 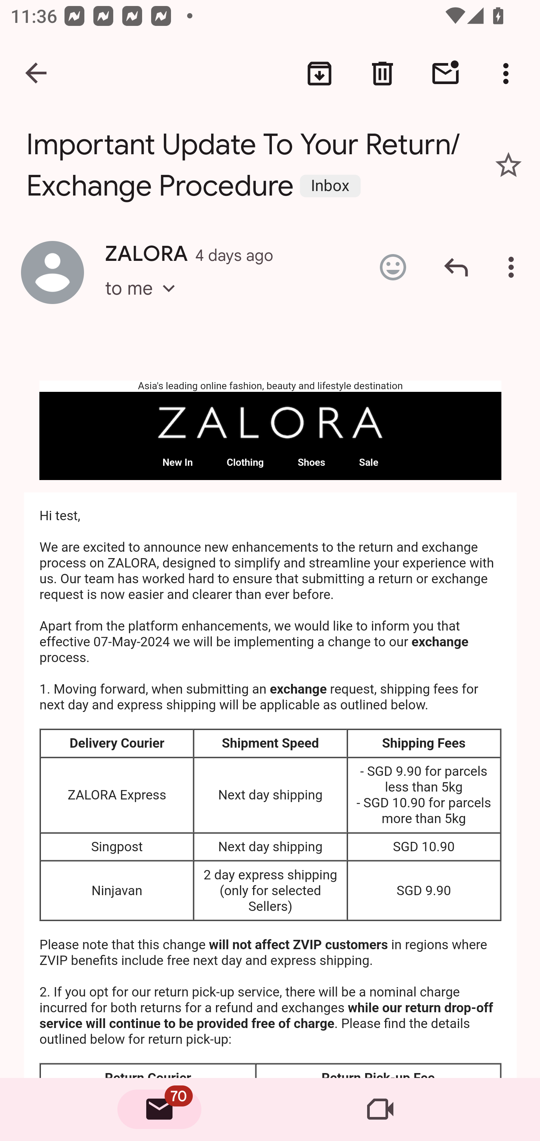 I want to click on Archive, so click(x=319, y=74).